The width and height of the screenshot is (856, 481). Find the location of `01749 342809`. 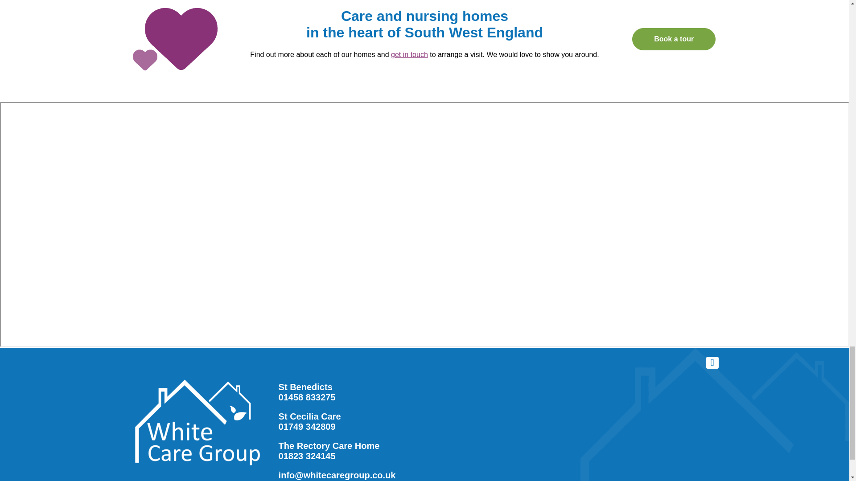

01749 342809 is located at coordinates (307, 427).